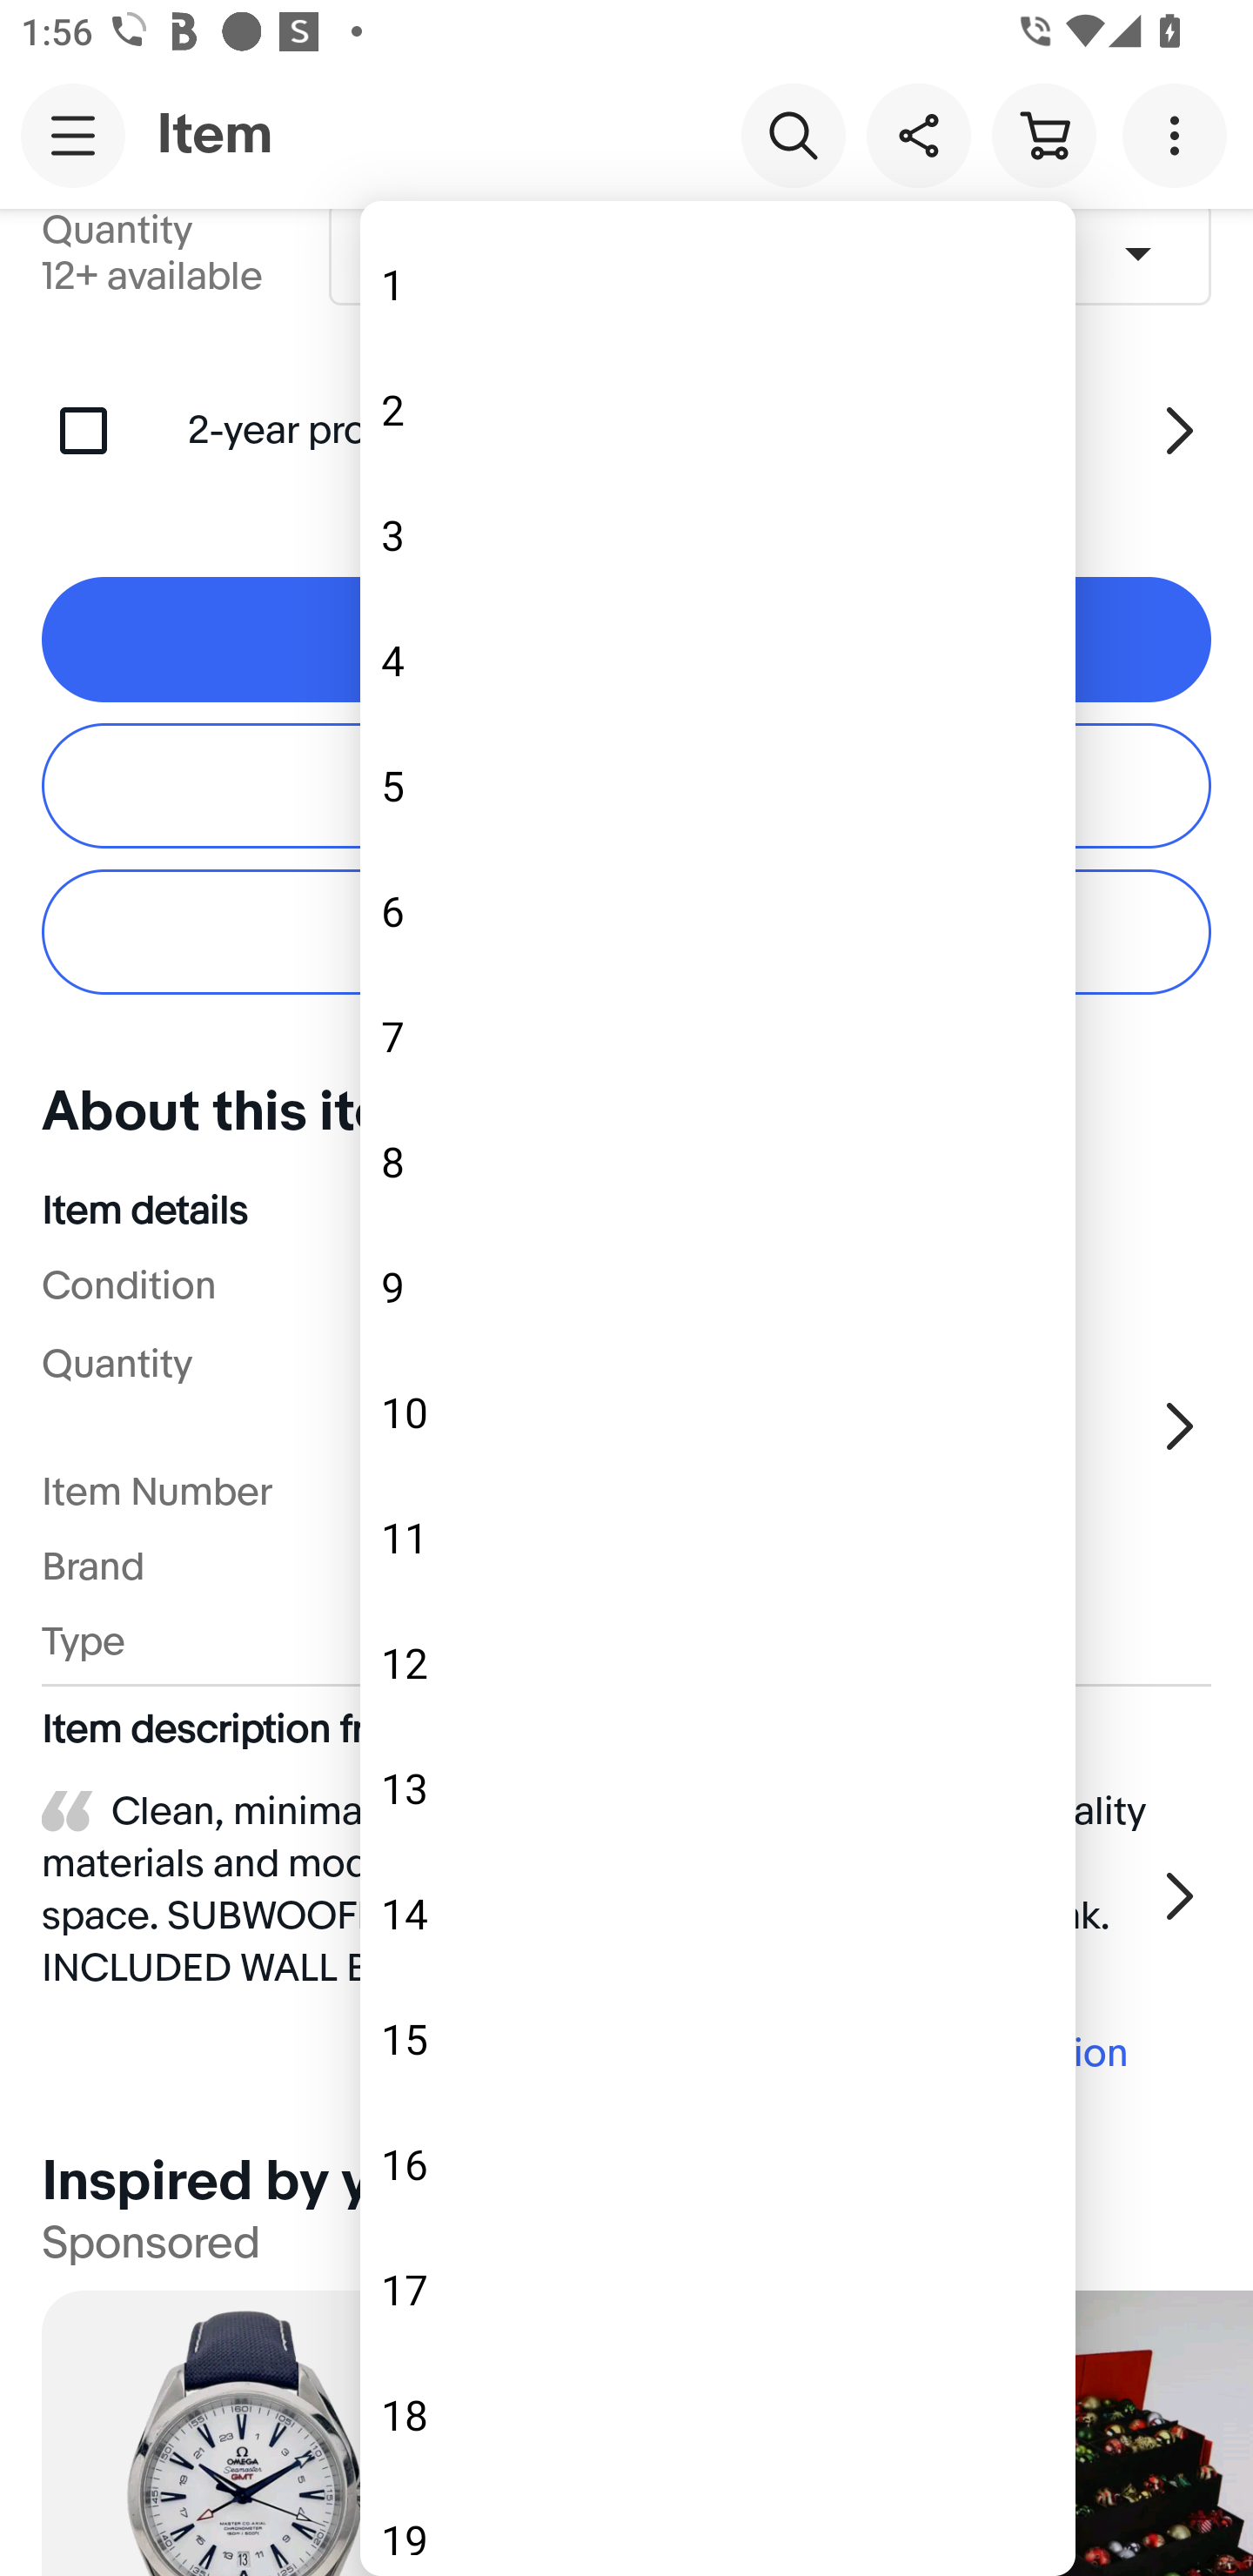  Describe the element at coordinates (717, 284) in the screenshot. I see `1` at that location.